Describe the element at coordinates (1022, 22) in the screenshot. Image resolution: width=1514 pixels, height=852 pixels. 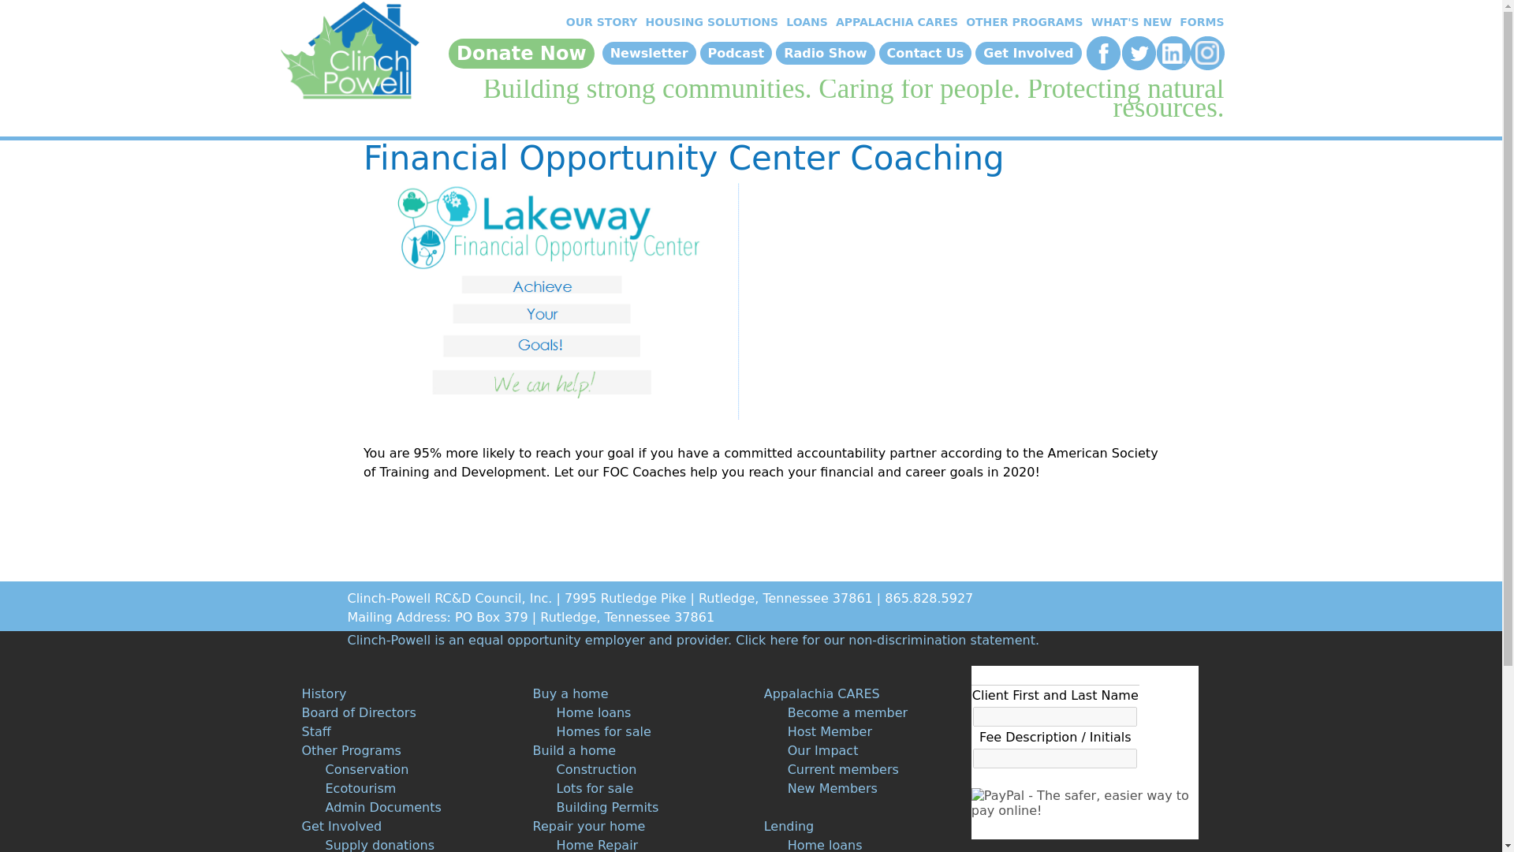
I see `OTHER PROGRAMS` at that location.